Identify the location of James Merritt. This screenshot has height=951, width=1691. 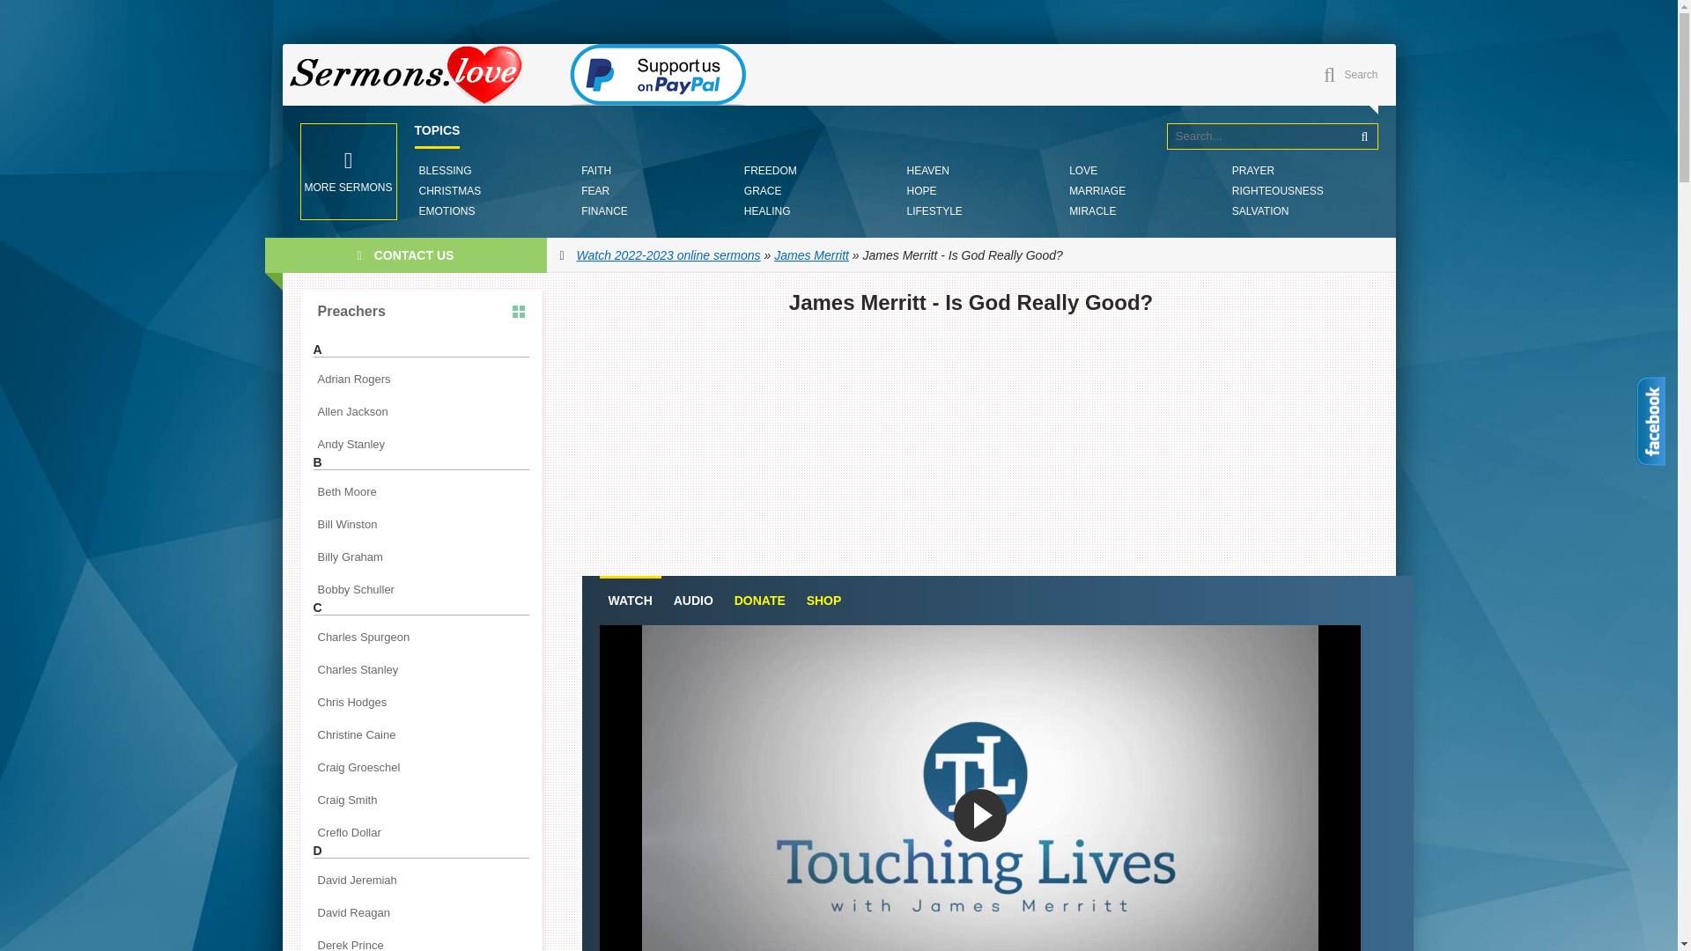
(811, 255).